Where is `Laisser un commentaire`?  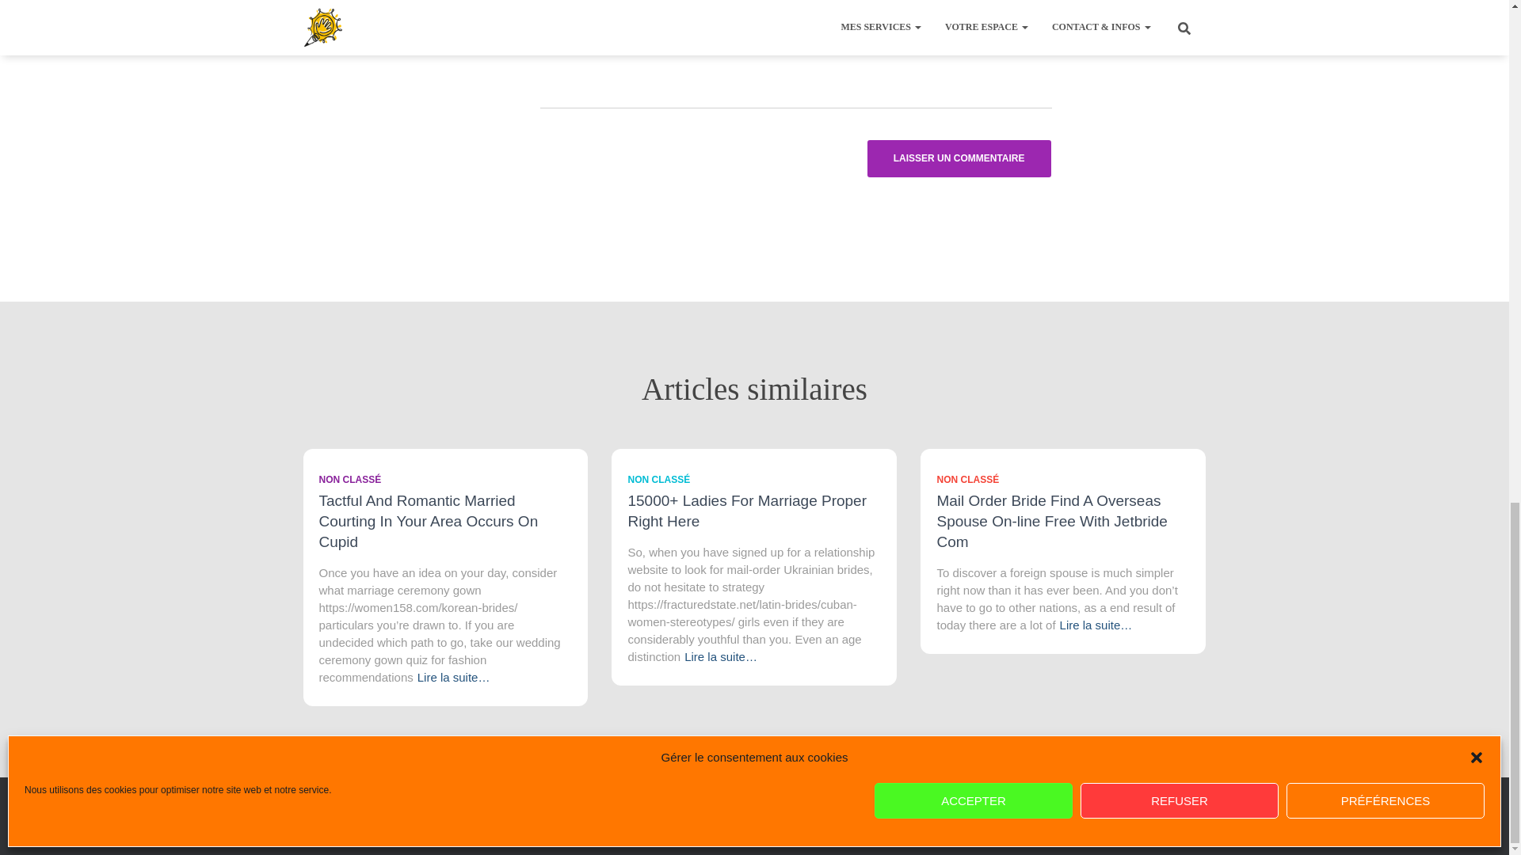
Laisser un commentaire is located at coordinates (959, 158).